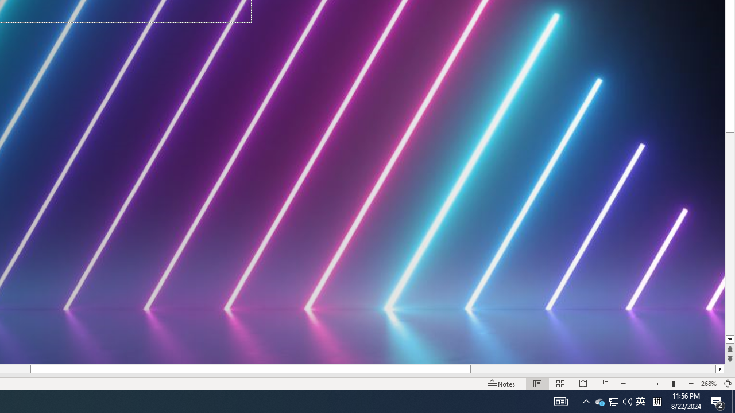 This screenshot has width=735, height=413. What do you see at coordinates (709, 383) in the screenshot?
I see `Zoom 268%` at bounding box center [709, 383].